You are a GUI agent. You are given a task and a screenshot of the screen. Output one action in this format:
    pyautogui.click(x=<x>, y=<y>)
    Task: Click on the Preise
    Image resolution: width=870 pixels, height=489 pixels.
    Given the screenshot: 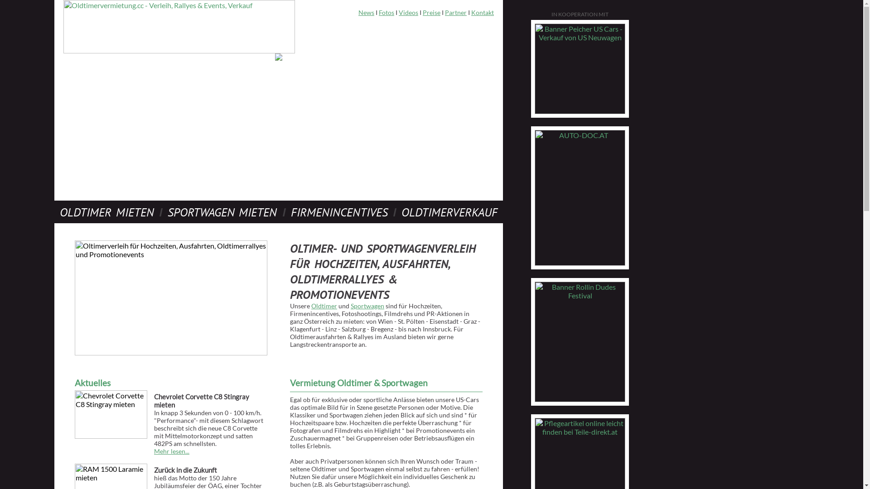 What is the action you would take?
    pyautogui.click(x=431, y=13)
    